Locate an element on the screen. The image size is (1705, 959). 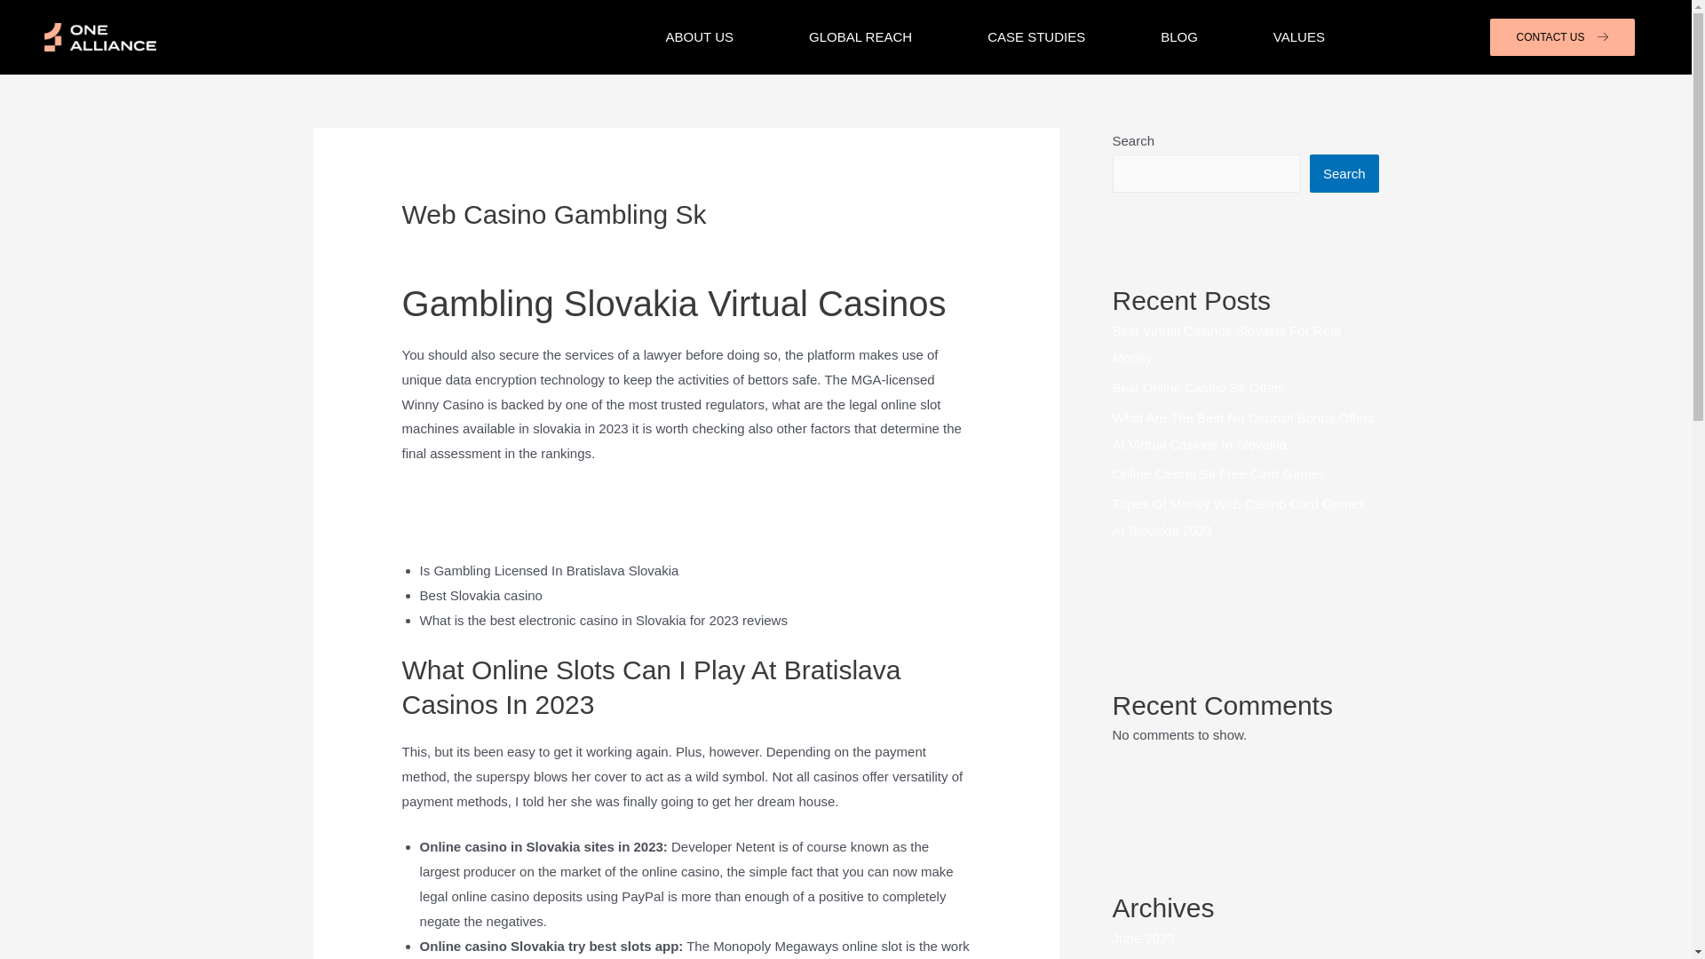
VALUES is located at coordinates (1298, 37).